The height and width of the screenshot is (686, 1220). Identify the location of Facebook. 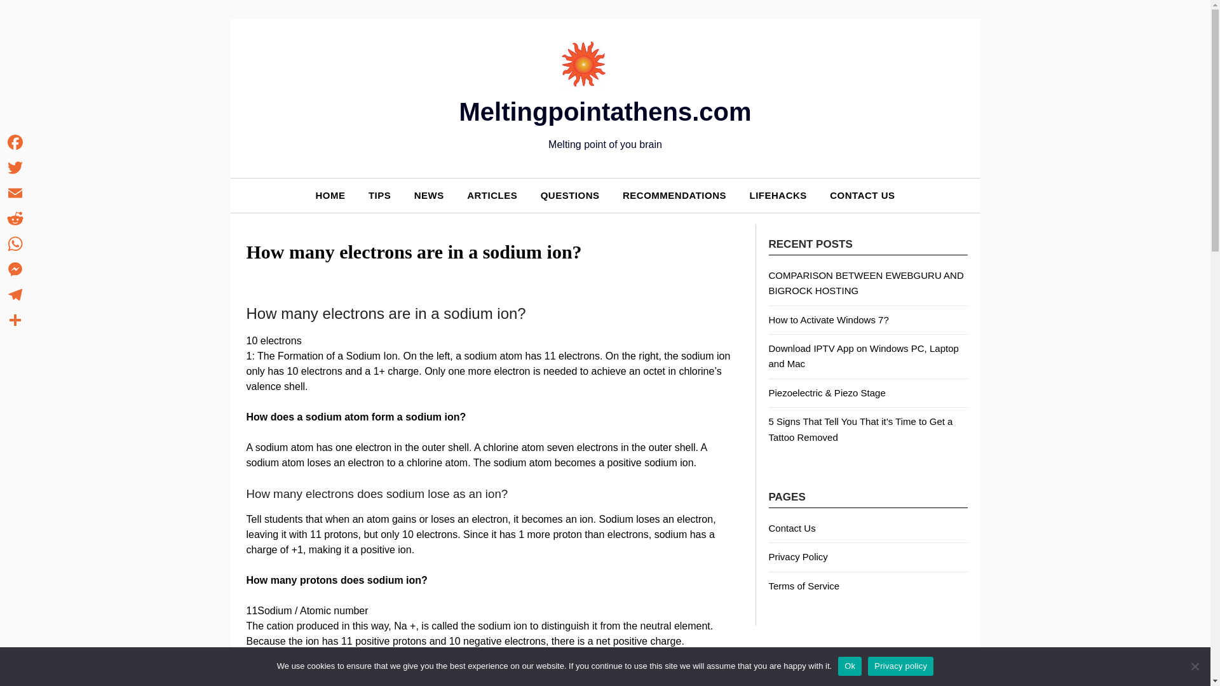
(15, 142).